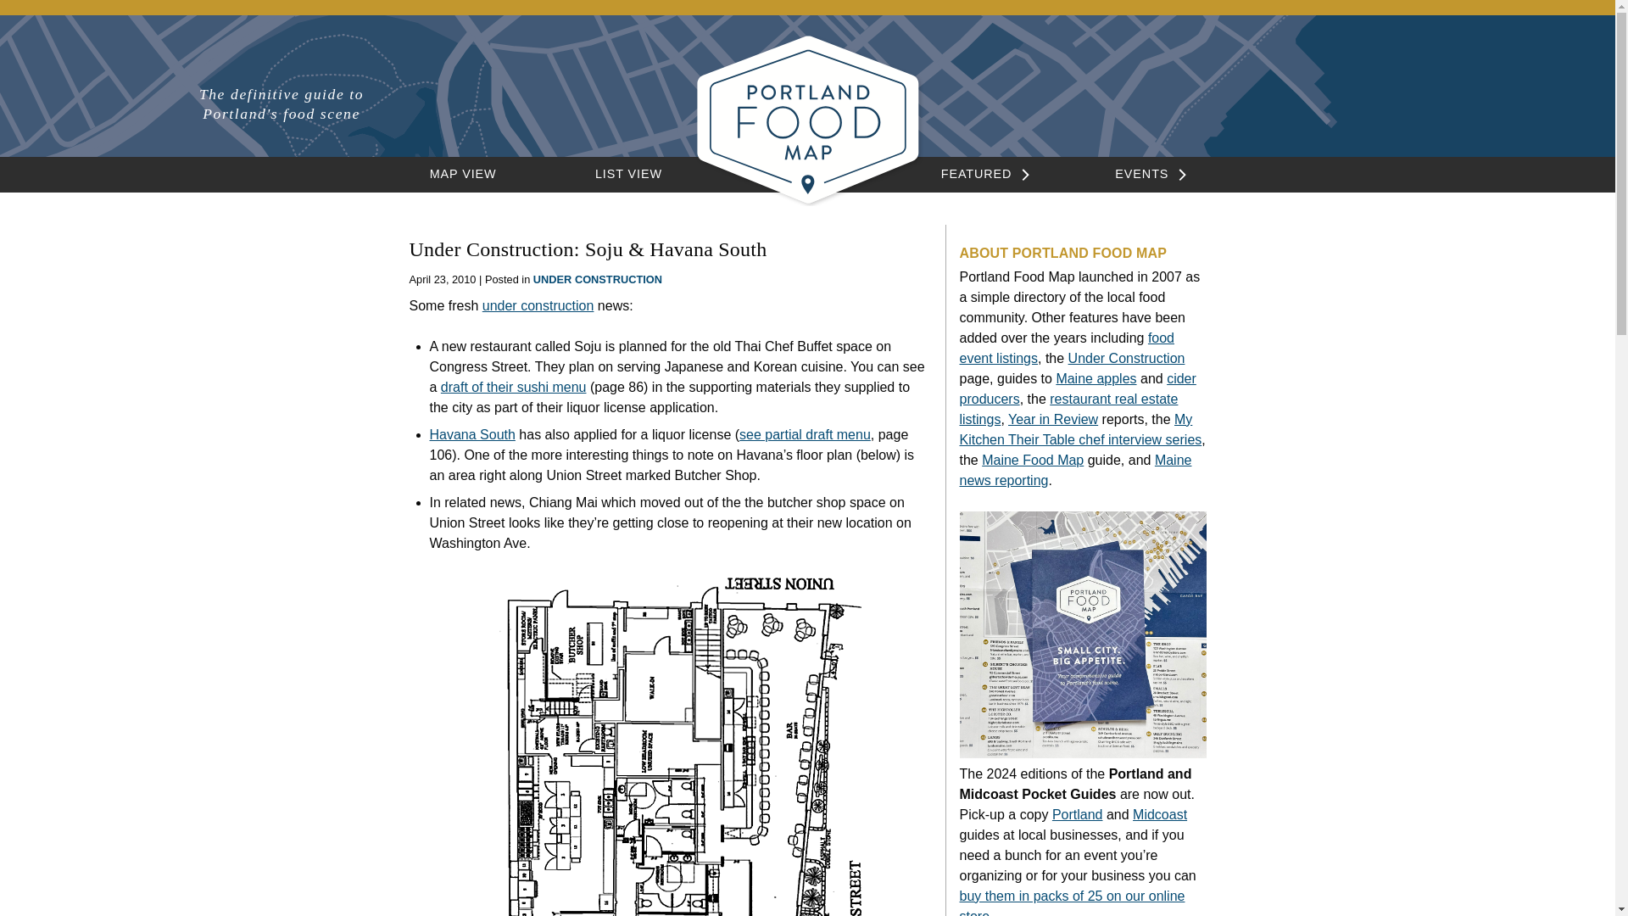  I want to click on Twitter icon, so click(1369, 98).